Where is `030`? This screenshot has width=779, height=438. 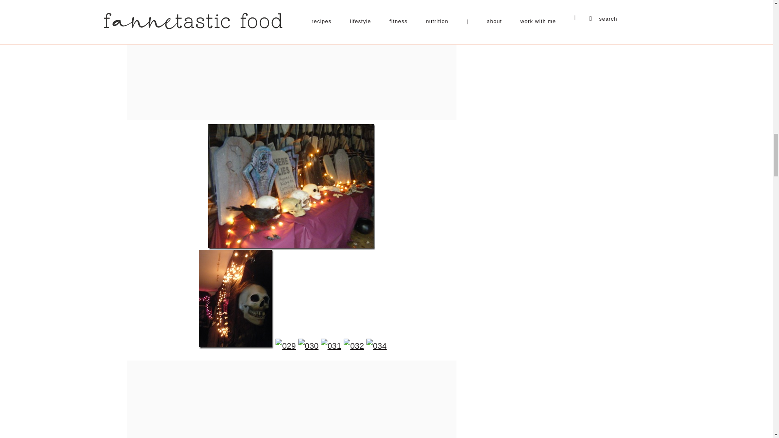 030 is located at coordinates (308, 346).